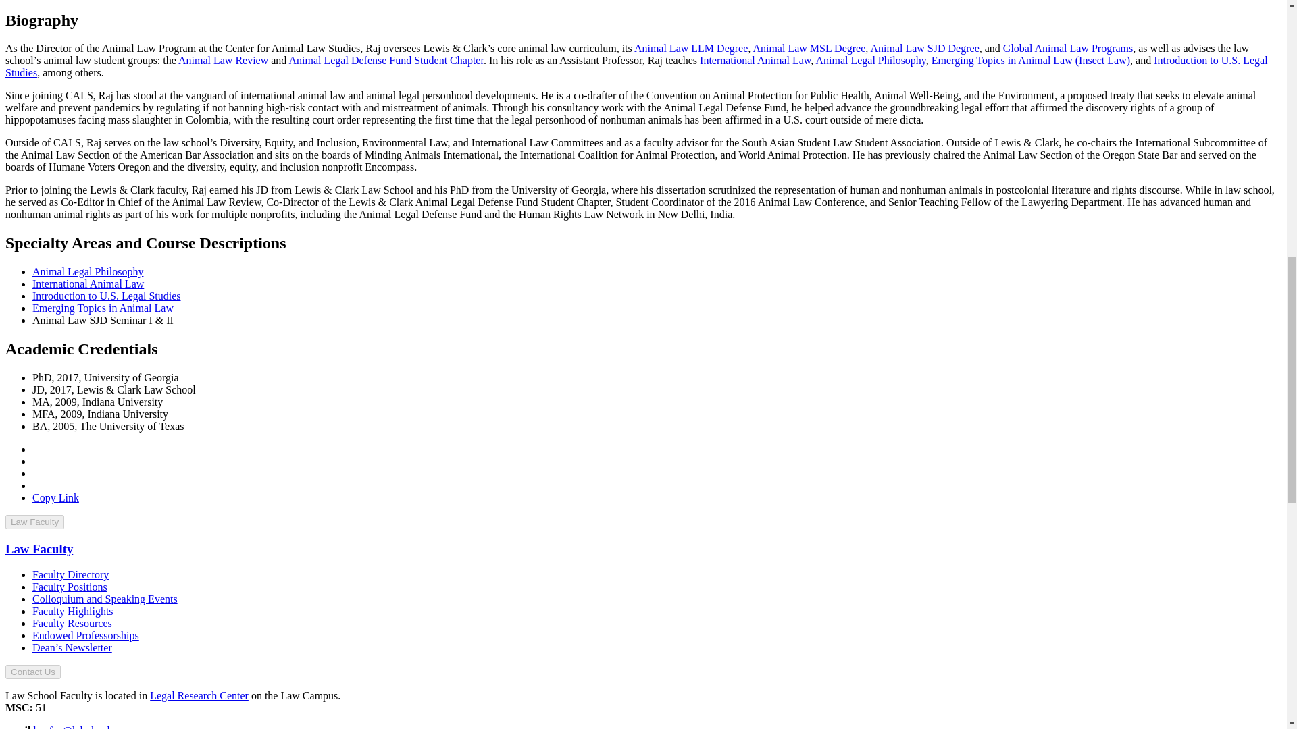 Image resolution: width=1297 pixels, height=729 pixels. What do you see at coordinates (636, 66) in the screenshot?
I see `Introduction to U.S. Legal Studies` at bounding box center [636, 66].